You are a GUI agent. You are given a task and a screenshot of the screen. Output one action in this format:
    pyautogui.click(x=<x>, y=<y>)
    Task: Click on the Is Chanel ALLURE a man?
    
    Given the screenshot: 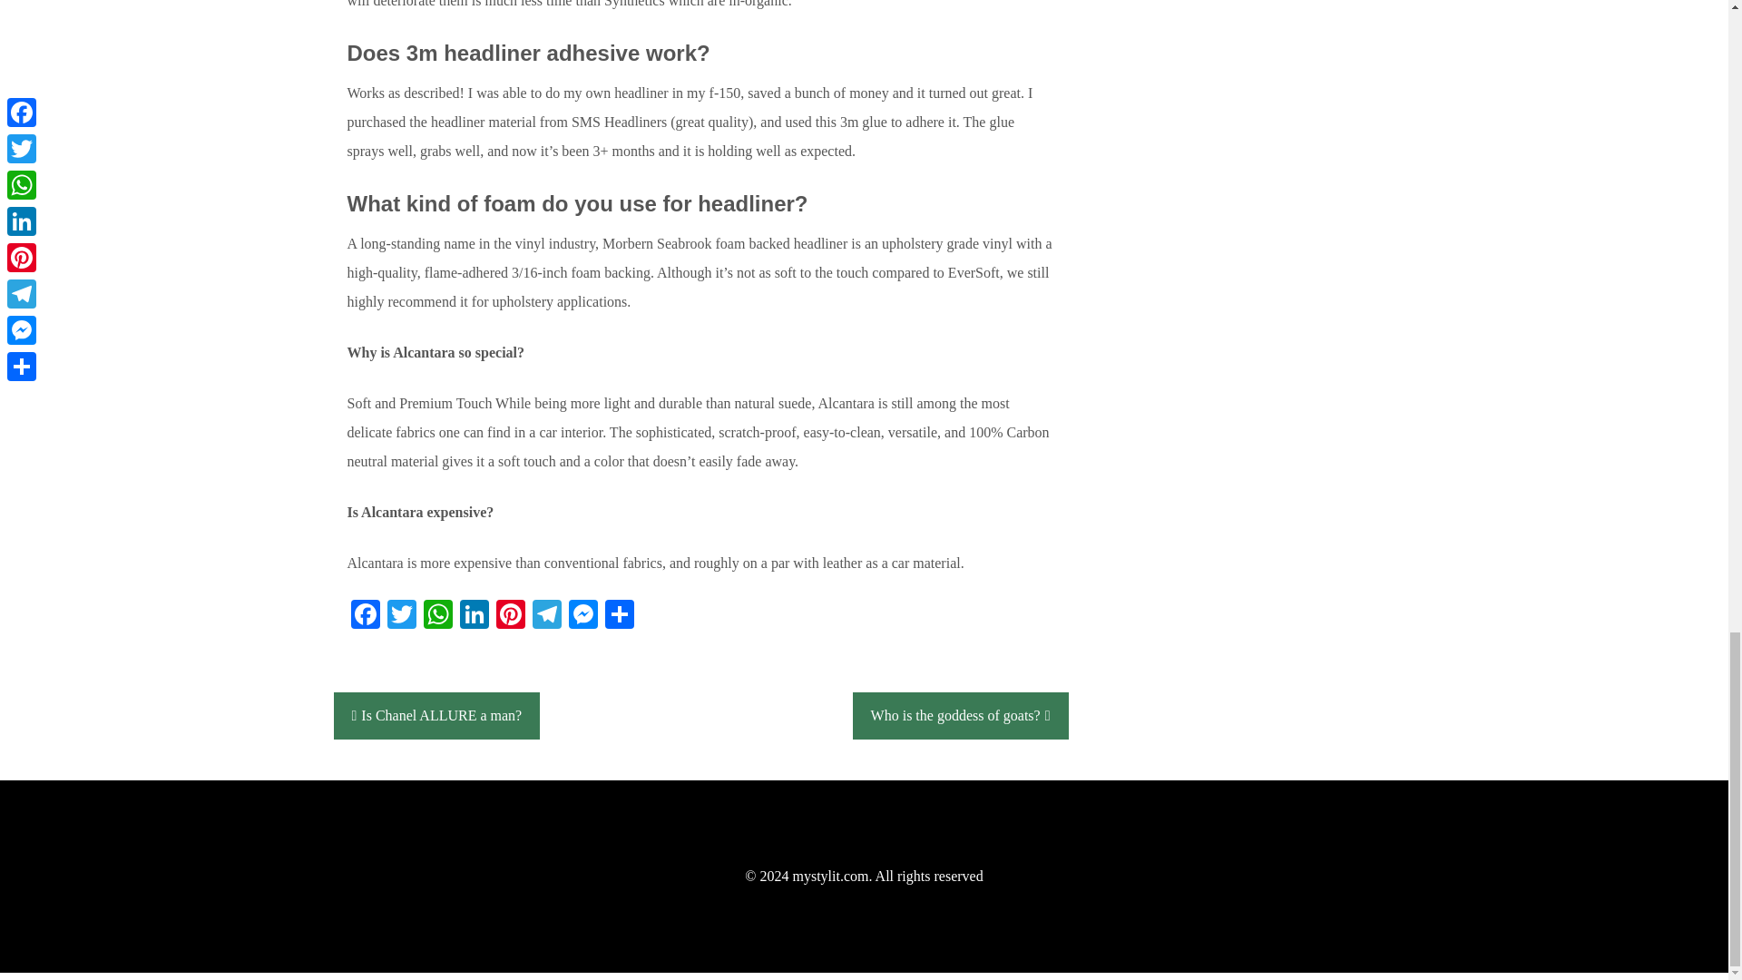 What is the action you would take?
    pyautogui.click(x=437, y=715)
    